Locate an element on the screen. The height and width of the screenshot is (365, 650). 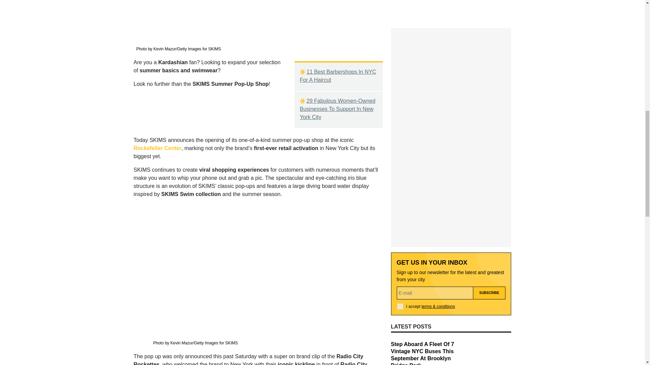
Rockefeller Center is located at coordinates (157, 148).